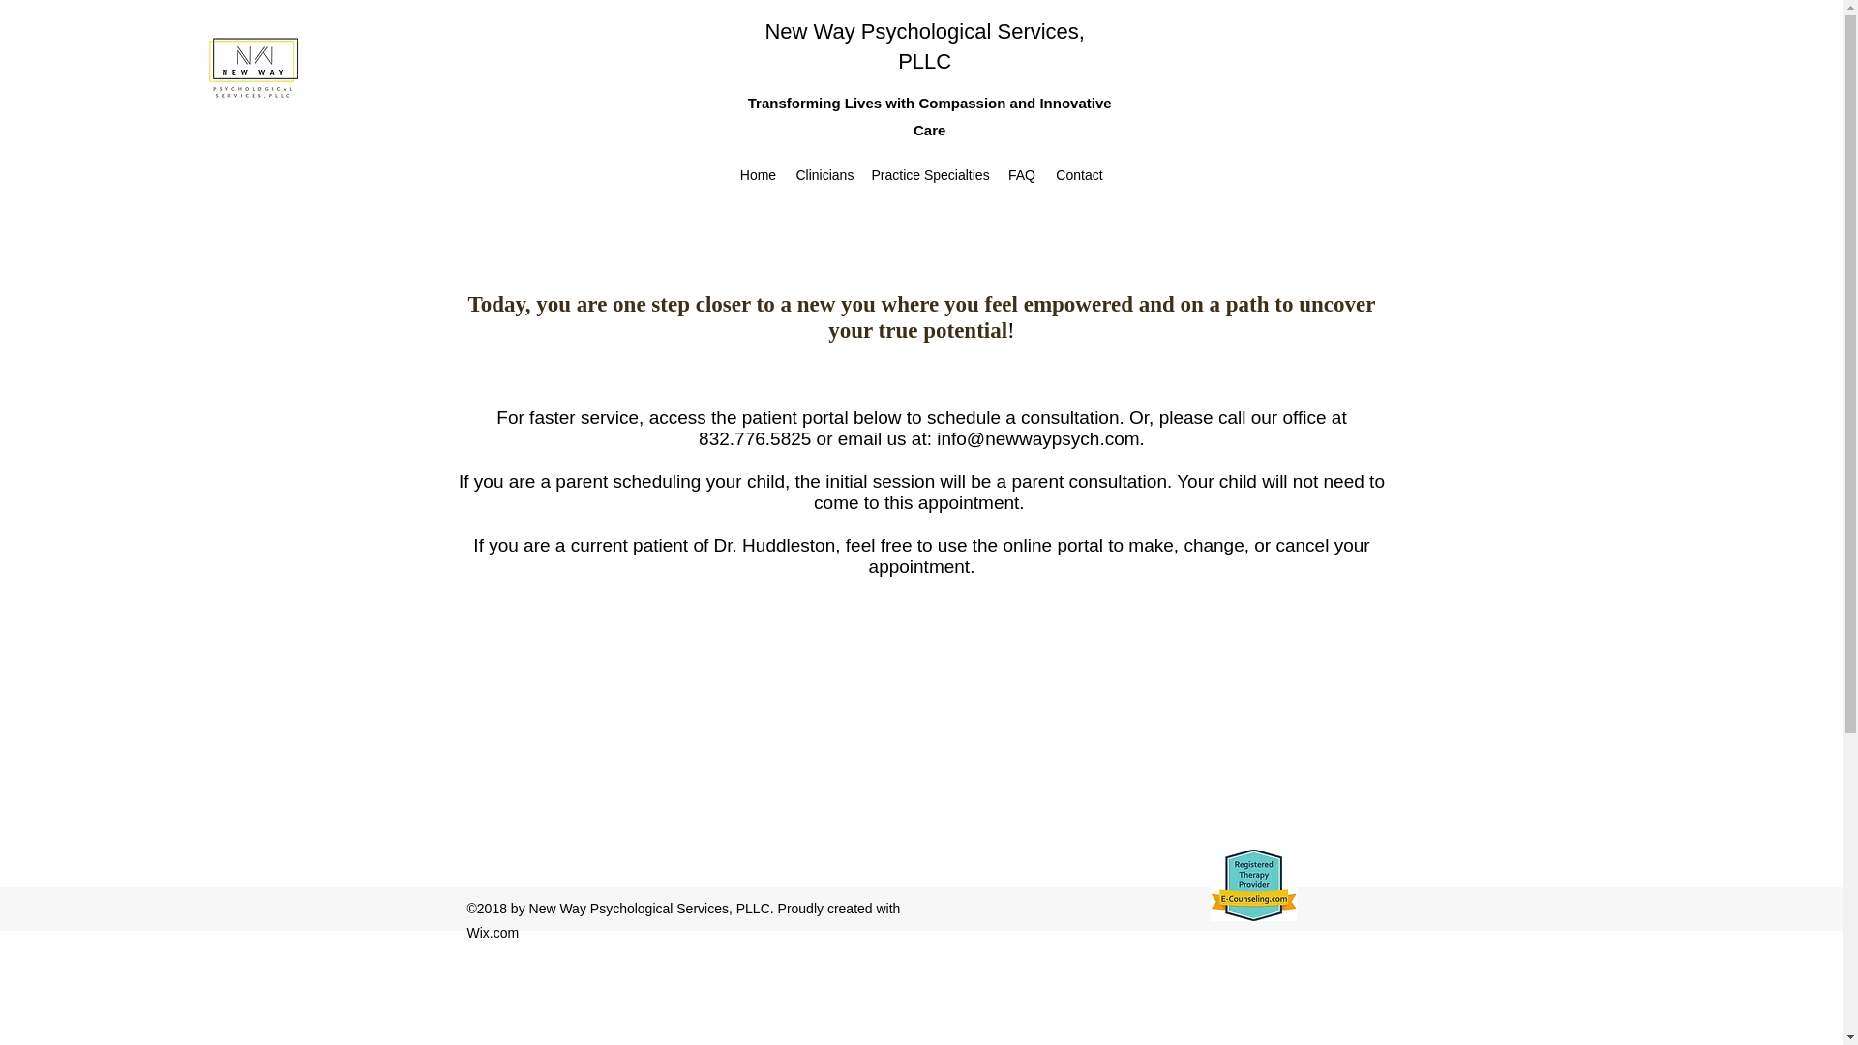 The width and height of the screenshot is (1858, 1045). Describe the element at coordinates (824, 174) in the screenshot. I see `Clinicians` at that location.